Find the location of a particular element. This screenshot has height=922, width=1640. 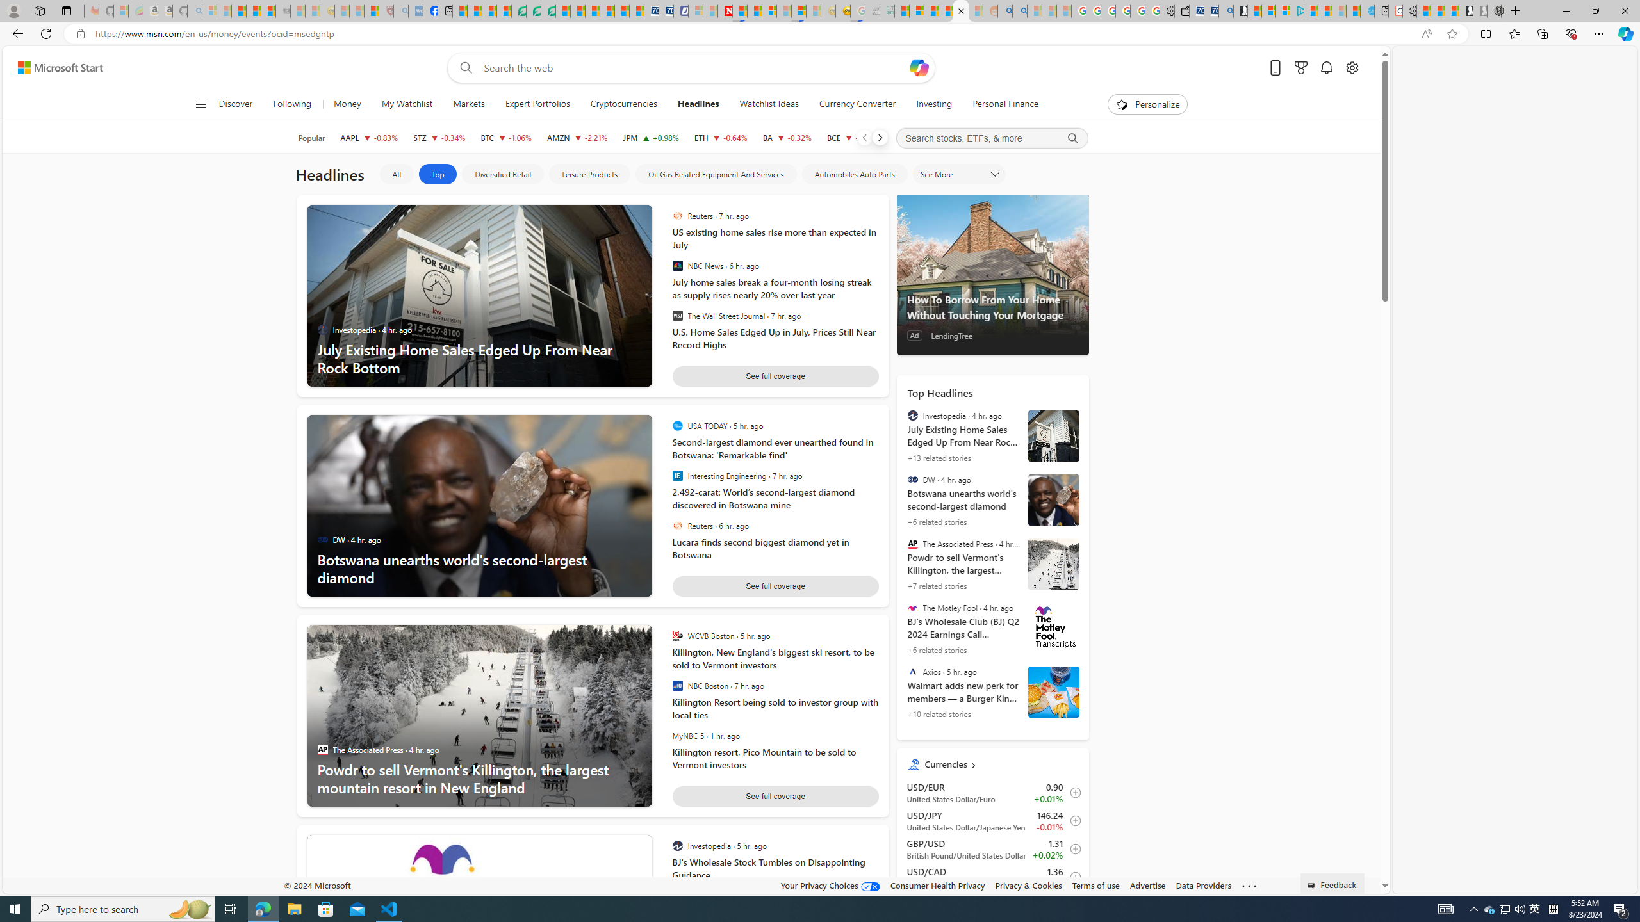

Discover is located at coordinates (235, 104).